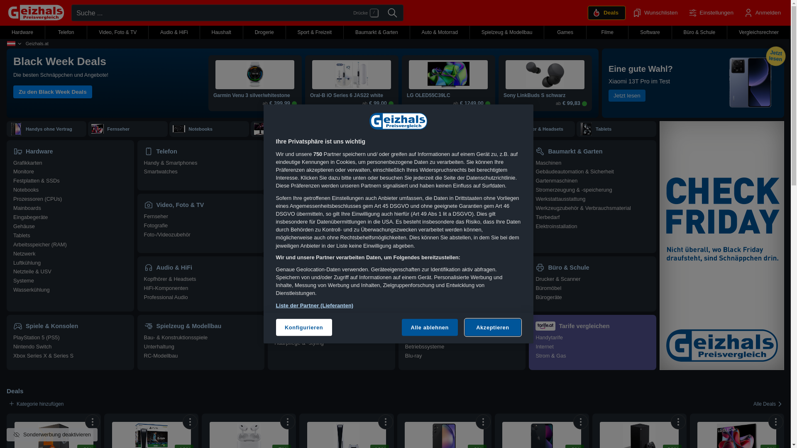 This screenshot has height=448, width=797. I want to click on Gartenmaschinen, so click(556, 181).